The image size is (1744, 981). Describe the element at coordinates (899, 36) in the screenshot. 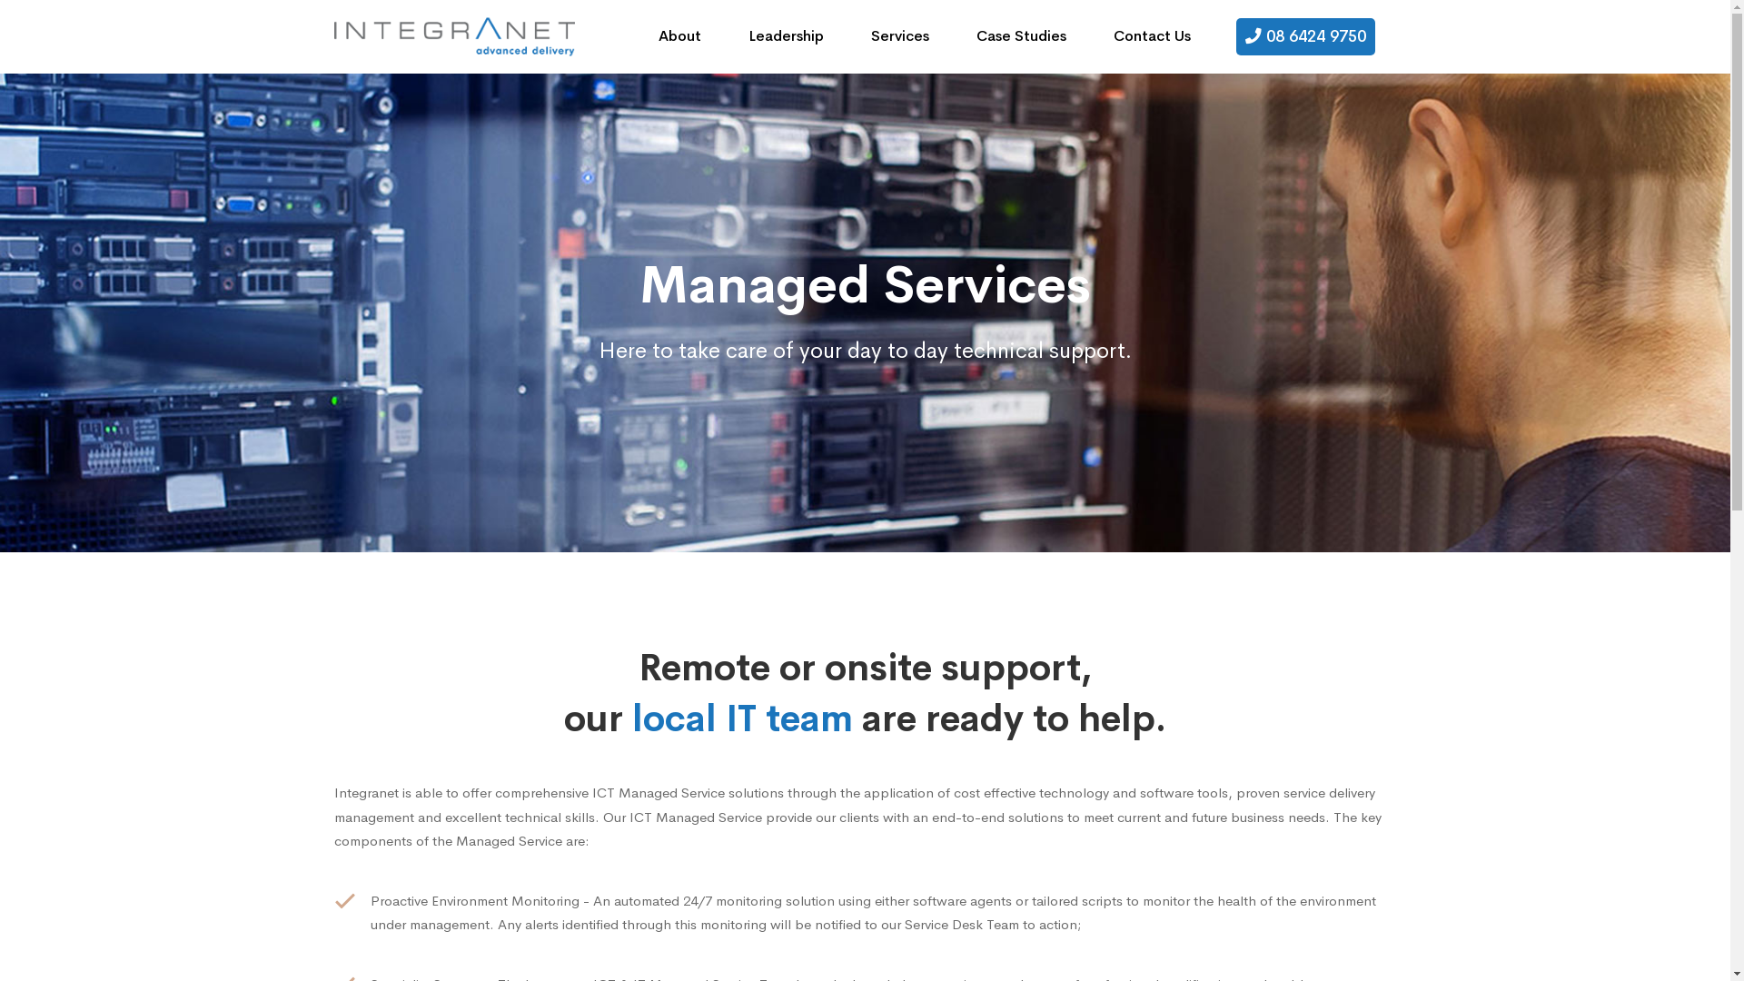

I see `Services` at that location.